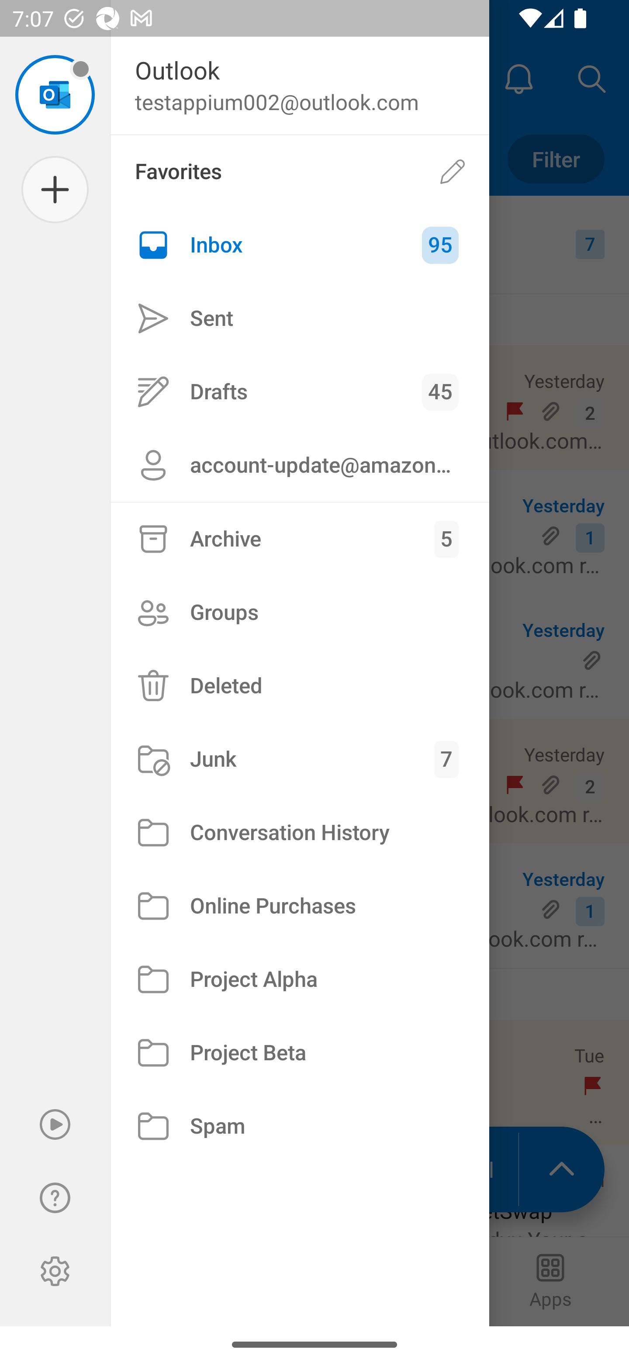 The width and height of the screenshot is (629, 1363). Describe the element at coordinates (300, 685) in the screenshot. I see `Deleted Deleted, 4 of 10, level 1` at that location.